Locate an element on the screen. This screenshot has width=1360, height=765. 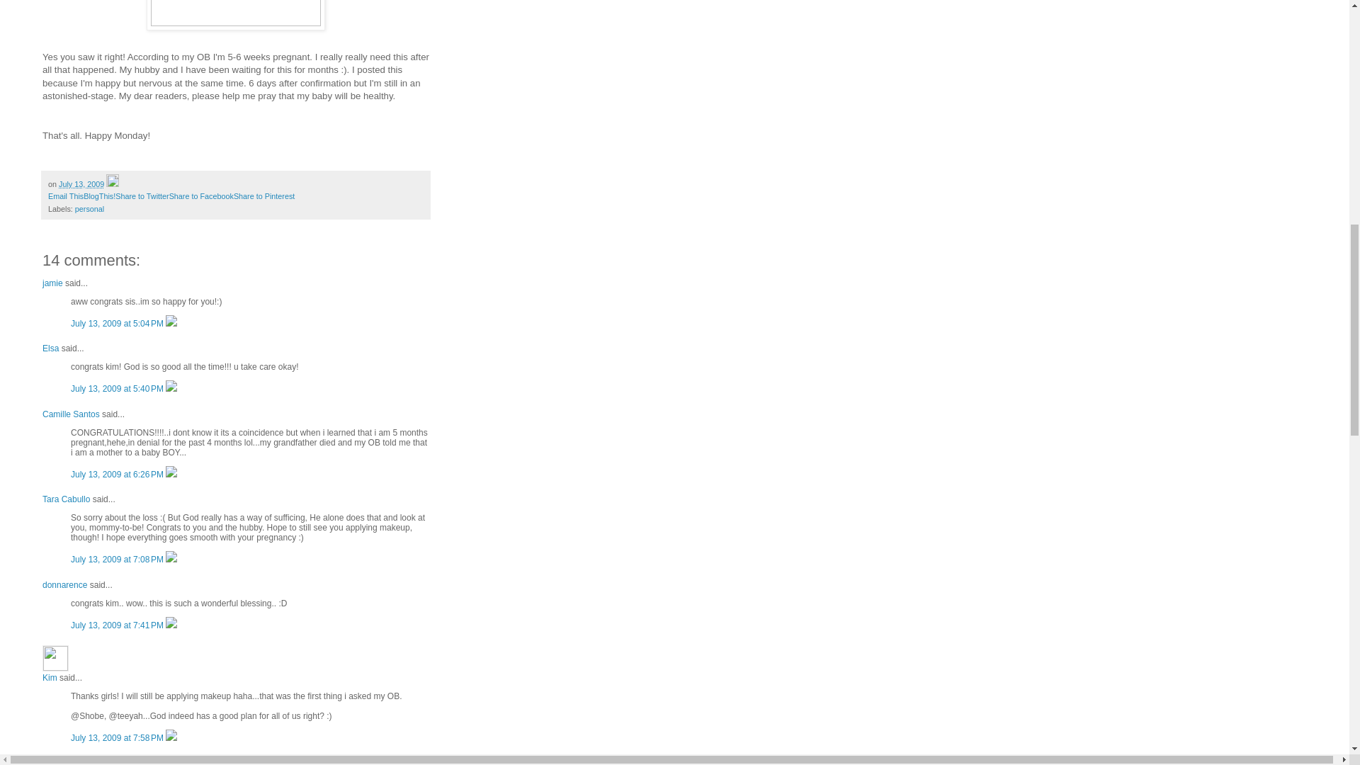
comment permalink is located at coordinates (118, 389).